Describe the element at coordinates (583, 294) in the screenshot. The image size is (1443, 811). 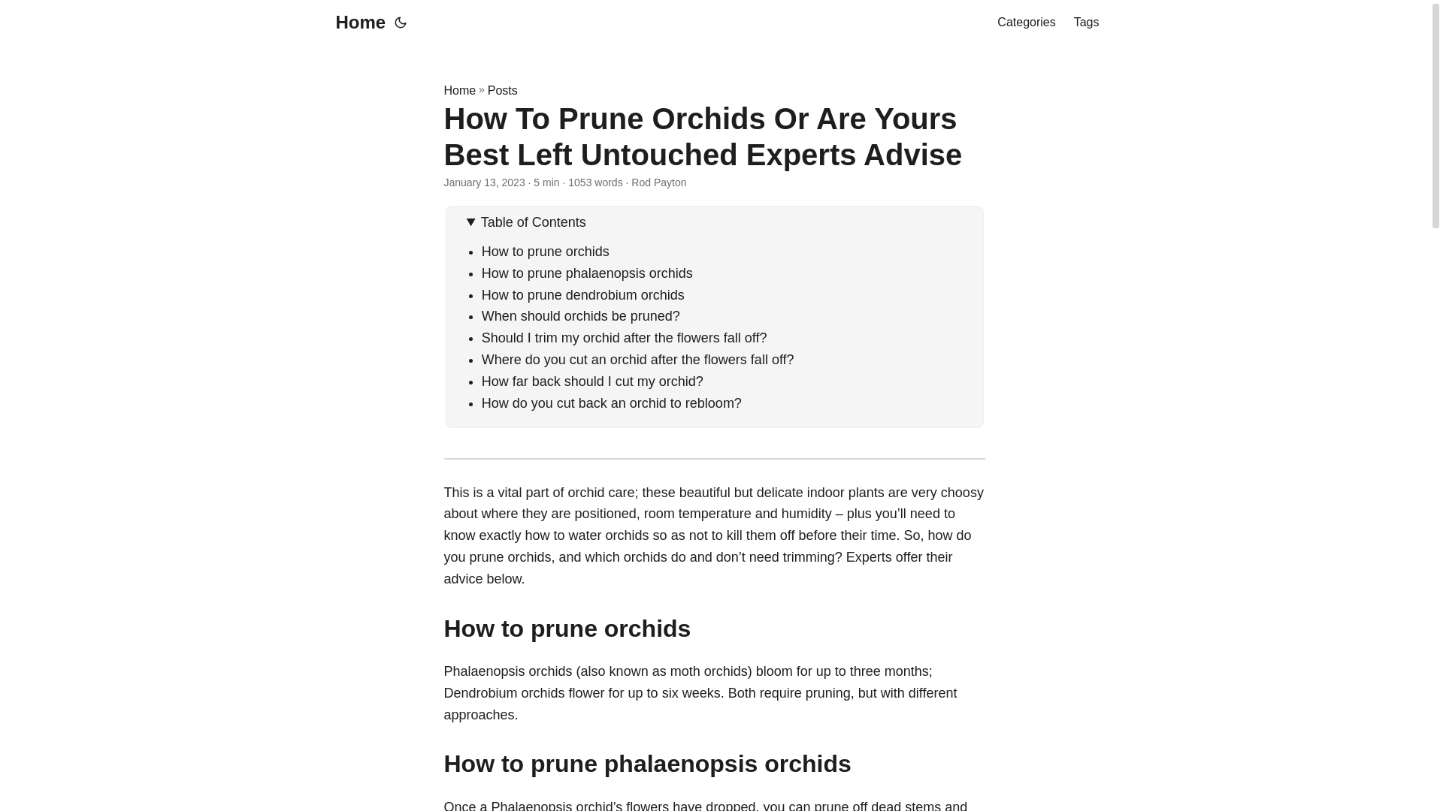
I see `How to prune dendrobium orchids` at that location.